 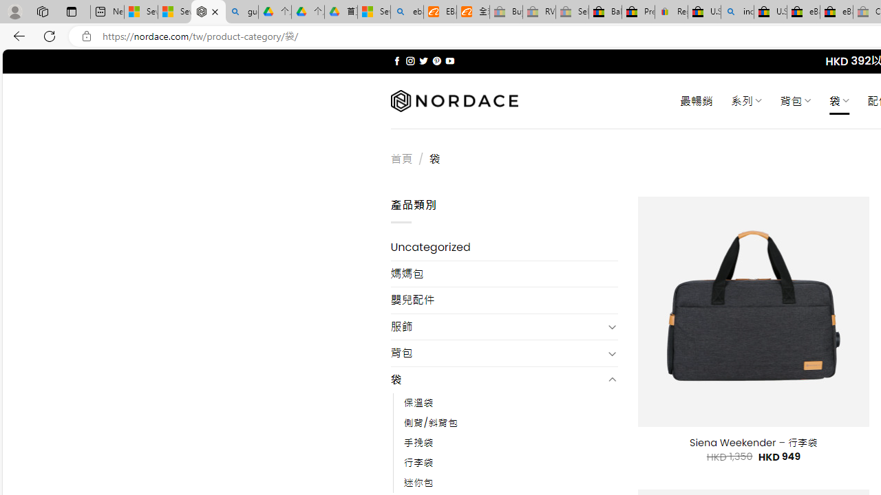 What do you see at coordinates (638, 12) in the screenshot?
I see `Press Room - eBay Inc.` at bounding box center [638, 12].